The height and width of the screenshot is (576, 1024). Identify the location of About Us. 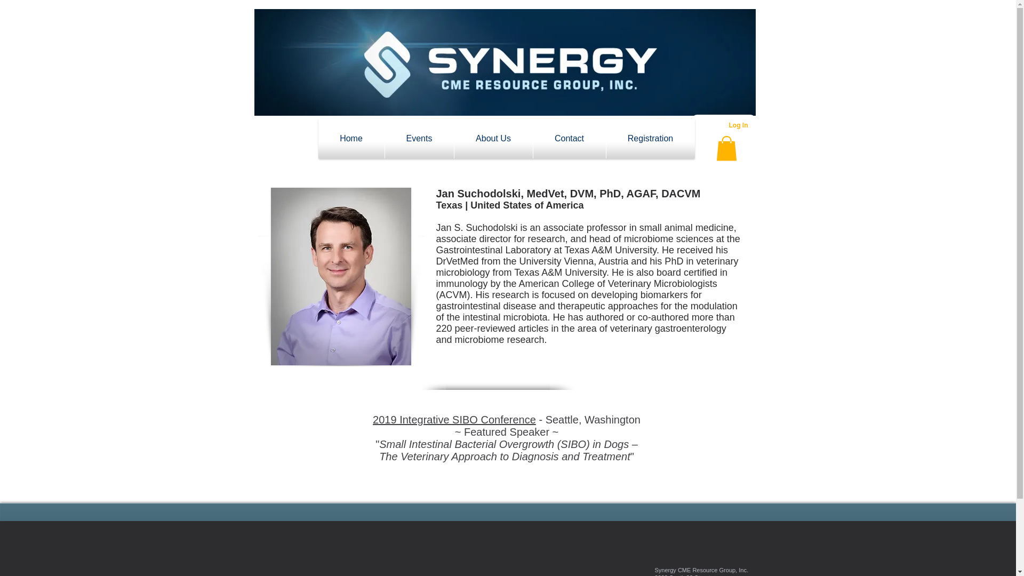
(493, 139).